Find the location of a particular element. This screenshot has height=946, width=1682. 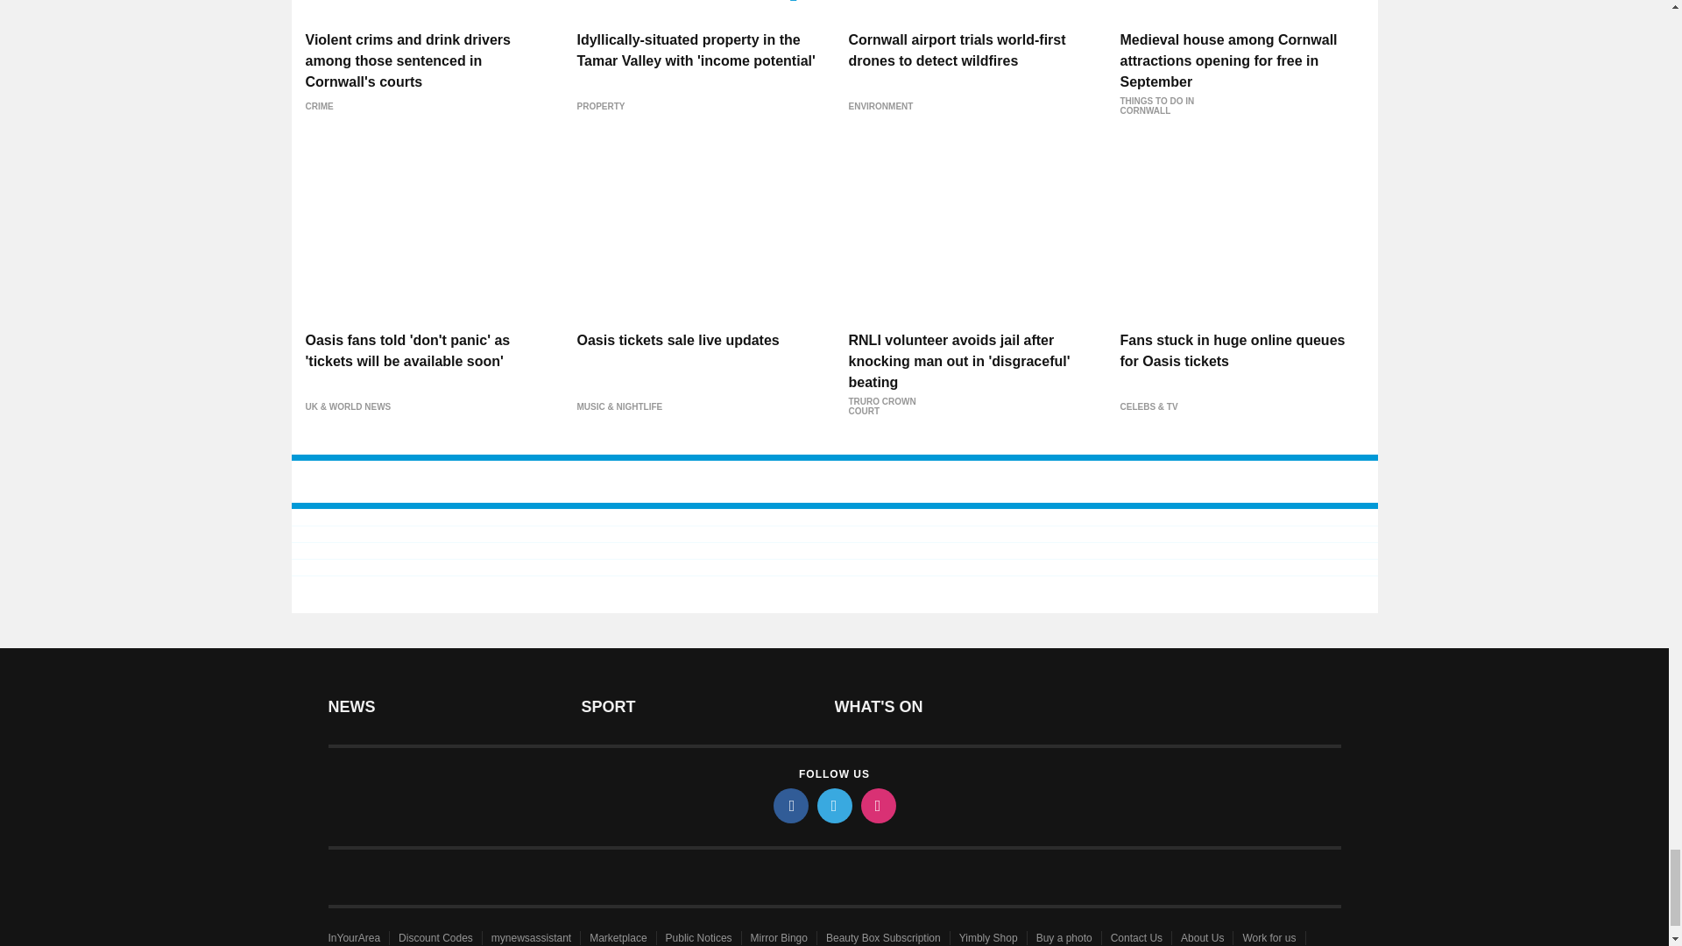

twitter is located at coordinates (833, 805).